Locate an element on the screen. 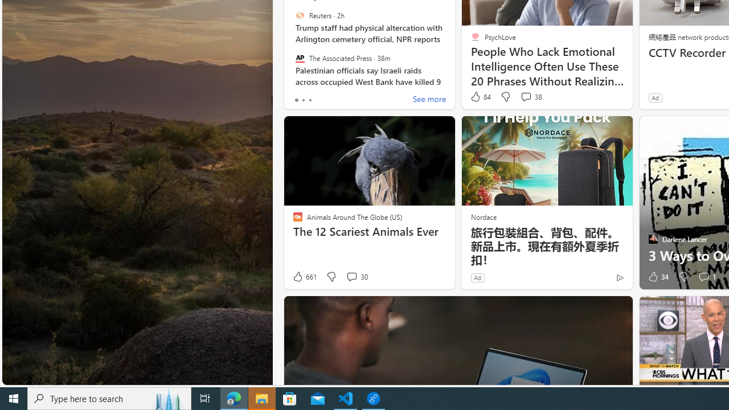 Image resolution: width=729 pixels, height=410 pixels. tab-1 is located at coordinates (303, 100).